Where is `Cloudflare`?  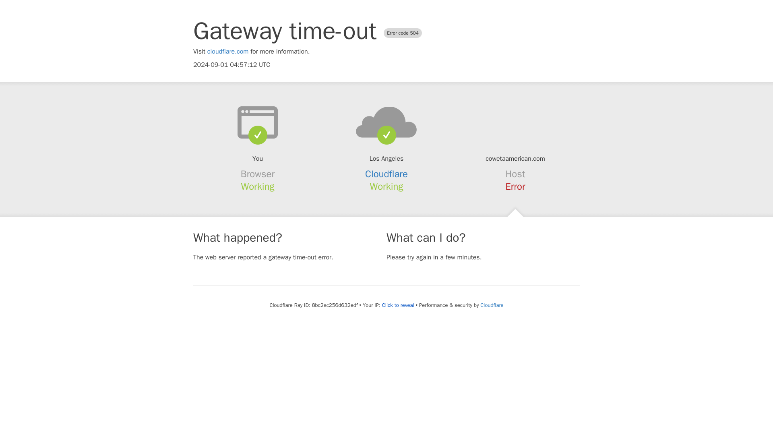
Cloudflare is located at coordinates (386, 174).